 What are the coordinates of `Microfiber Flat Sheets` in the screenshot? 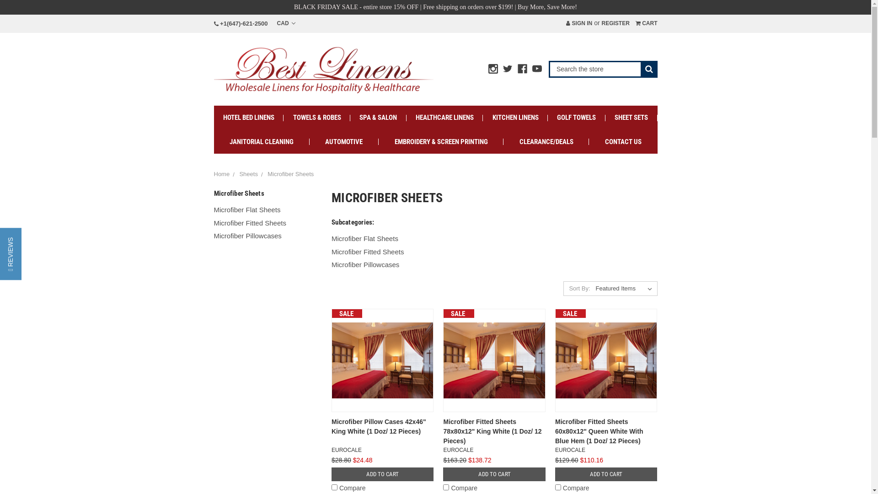 It's located at (495, 239).